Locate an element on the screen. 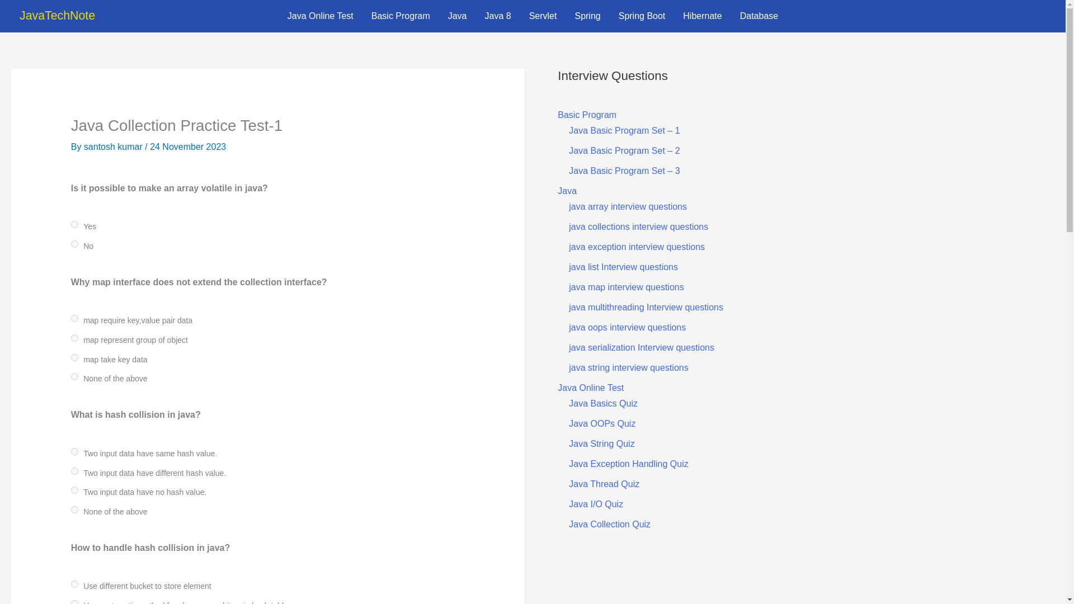  0 is located at coordinates (74, 318).